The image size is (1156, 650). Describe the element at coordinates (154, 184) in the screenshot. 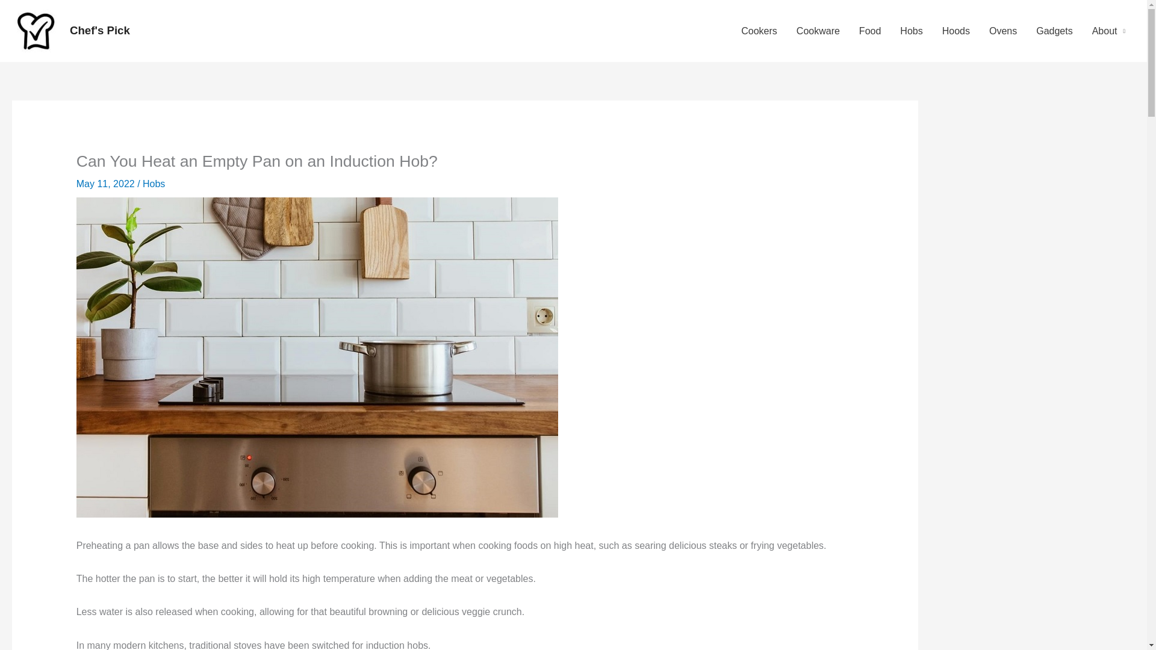

I see `Hobs` at that location.